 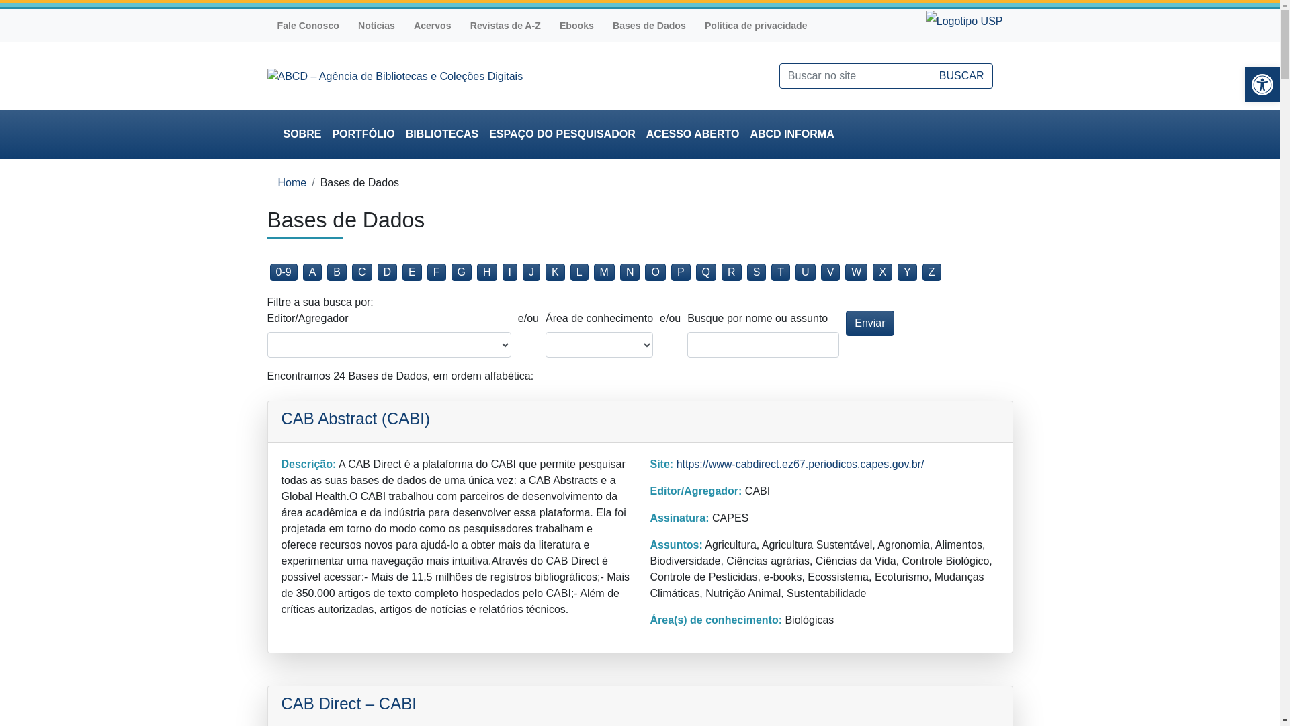 I want to click on ABCD INFORMA, so click(x=791, y=134).